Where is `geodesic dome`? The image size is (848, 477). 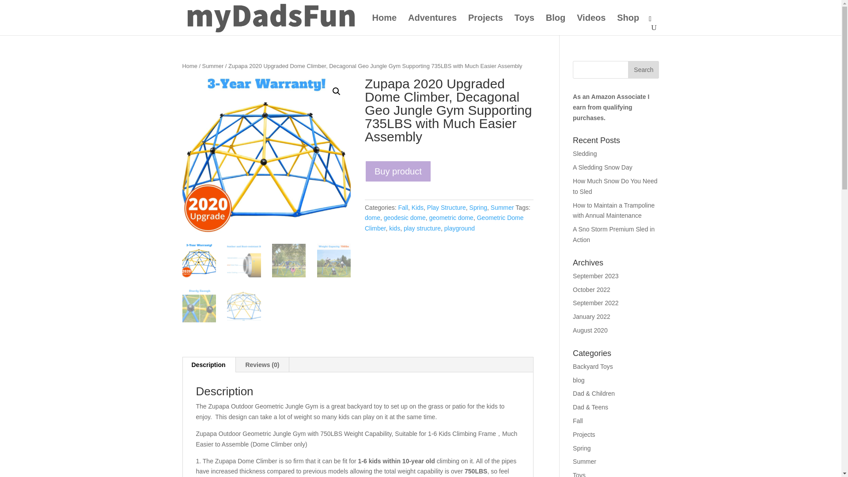 geodesic dome is located at coordinates (405, 217).